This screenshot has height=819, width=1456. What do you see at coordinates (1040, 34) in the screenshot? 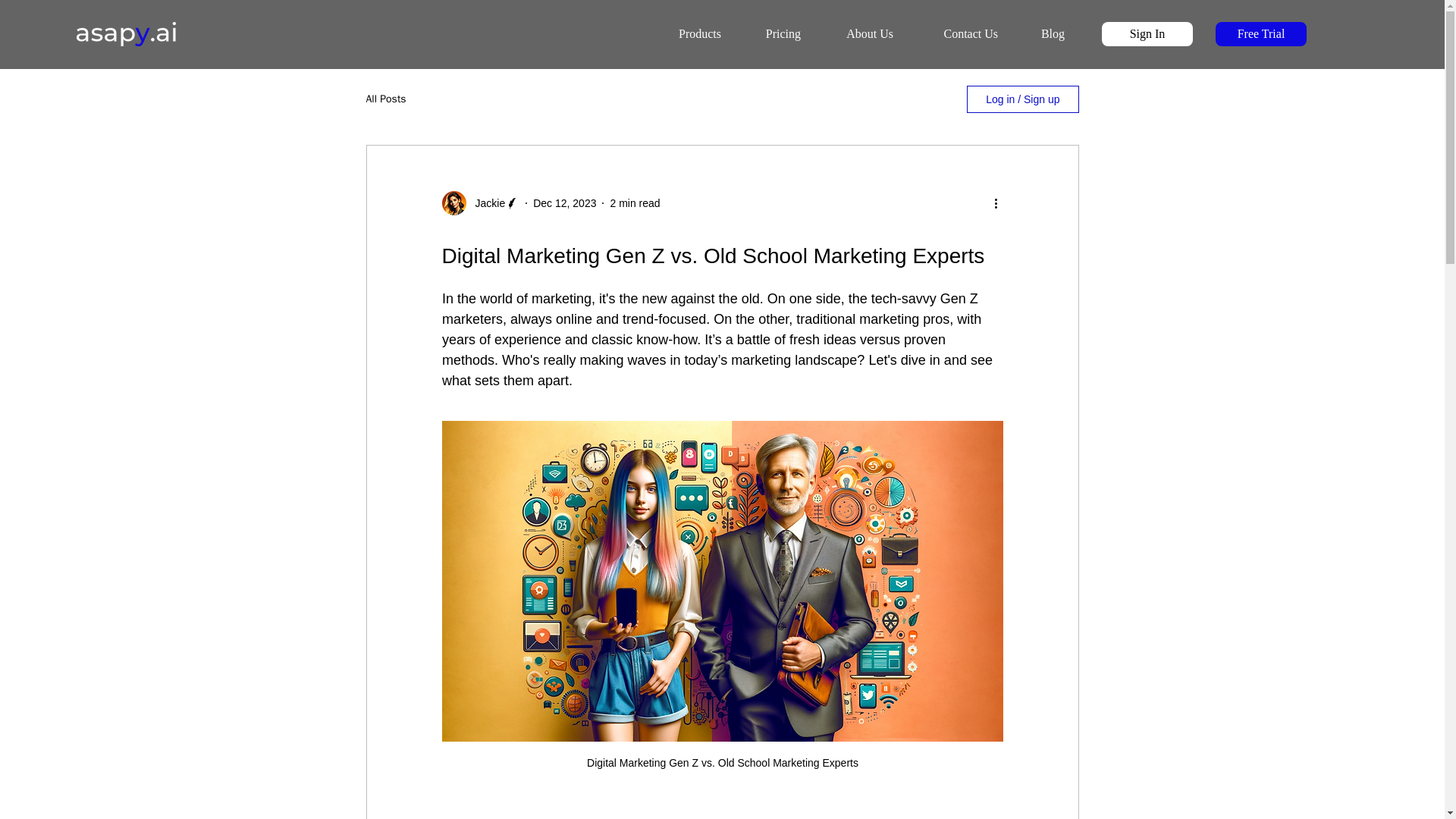
I see `Blog` at bounding box center [1040, 34].